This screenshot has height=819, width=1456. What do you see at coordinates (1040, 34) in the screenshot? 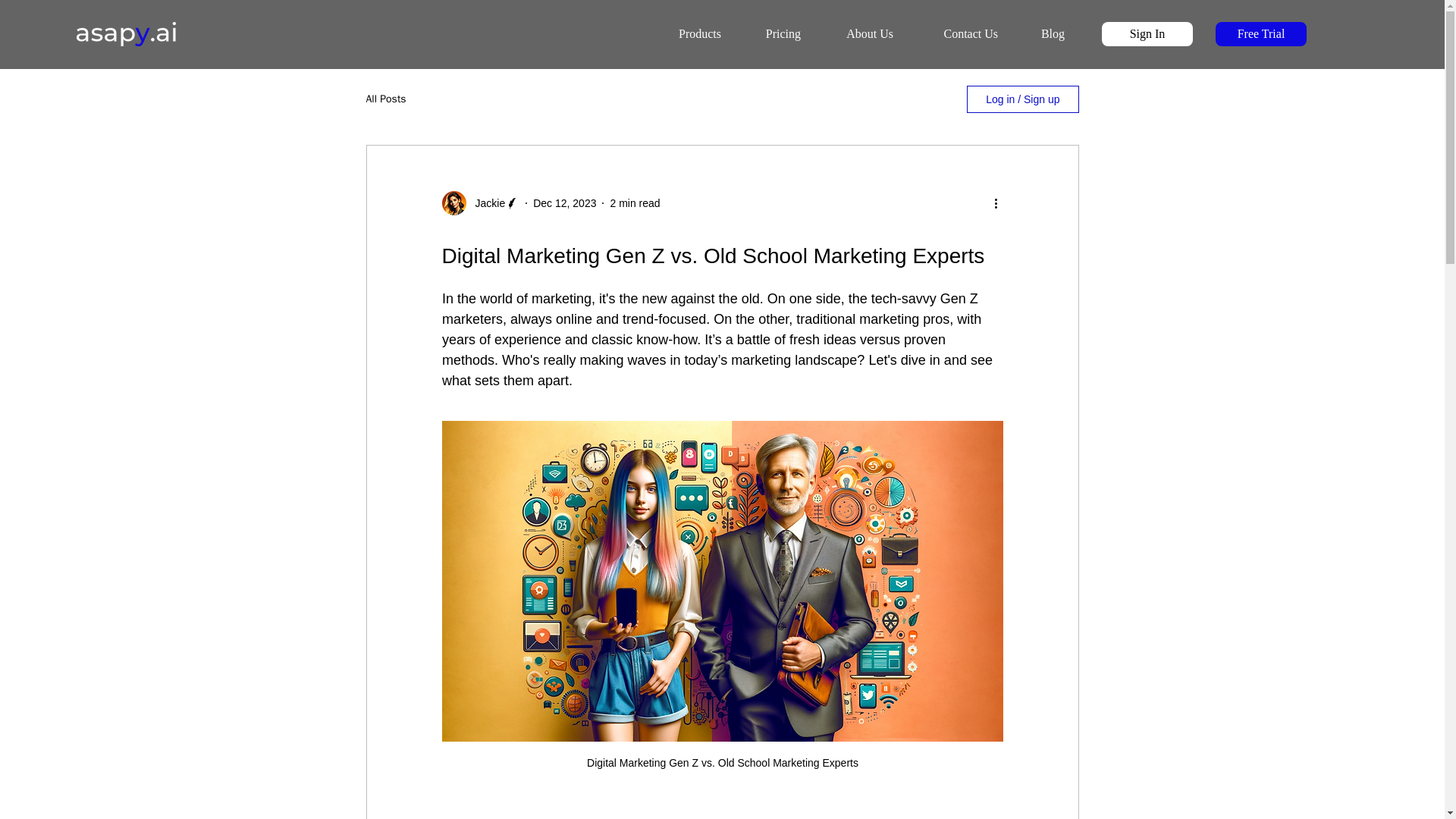
I see `Blog` at bounding box center [1040, 34].